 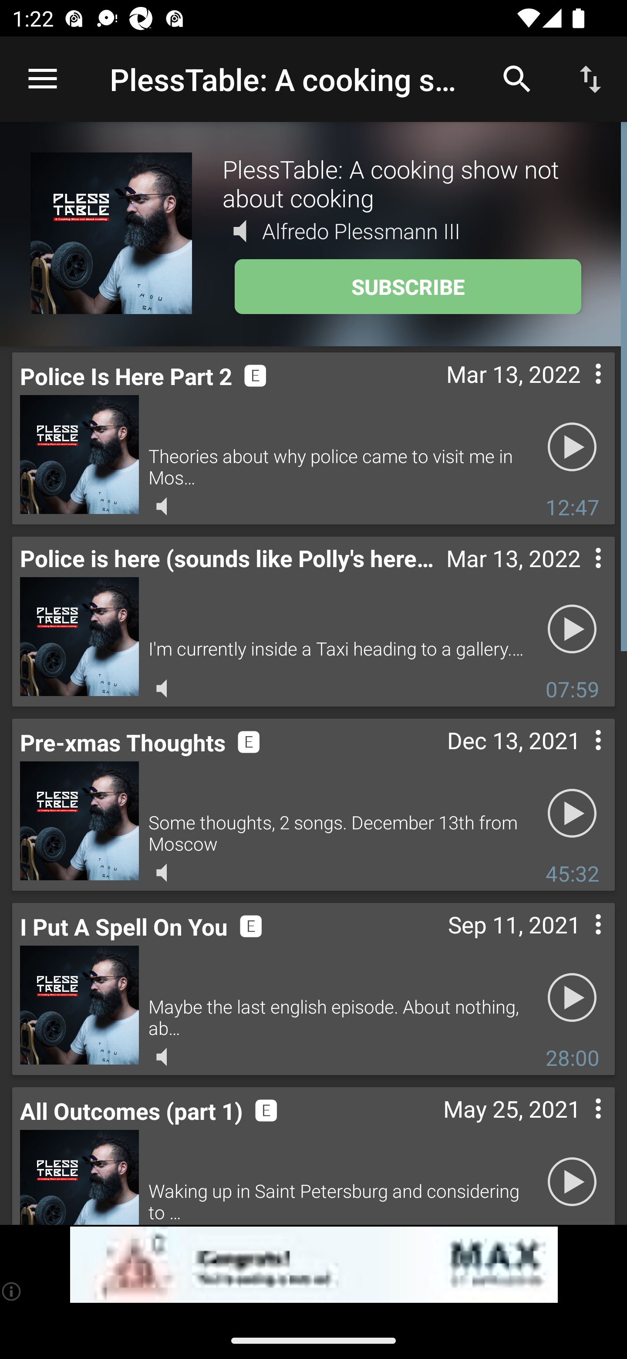 What do you see at coordinates (12, 1291) in the screenshot?
I see `(i)` at bounding box center [12, 1291].